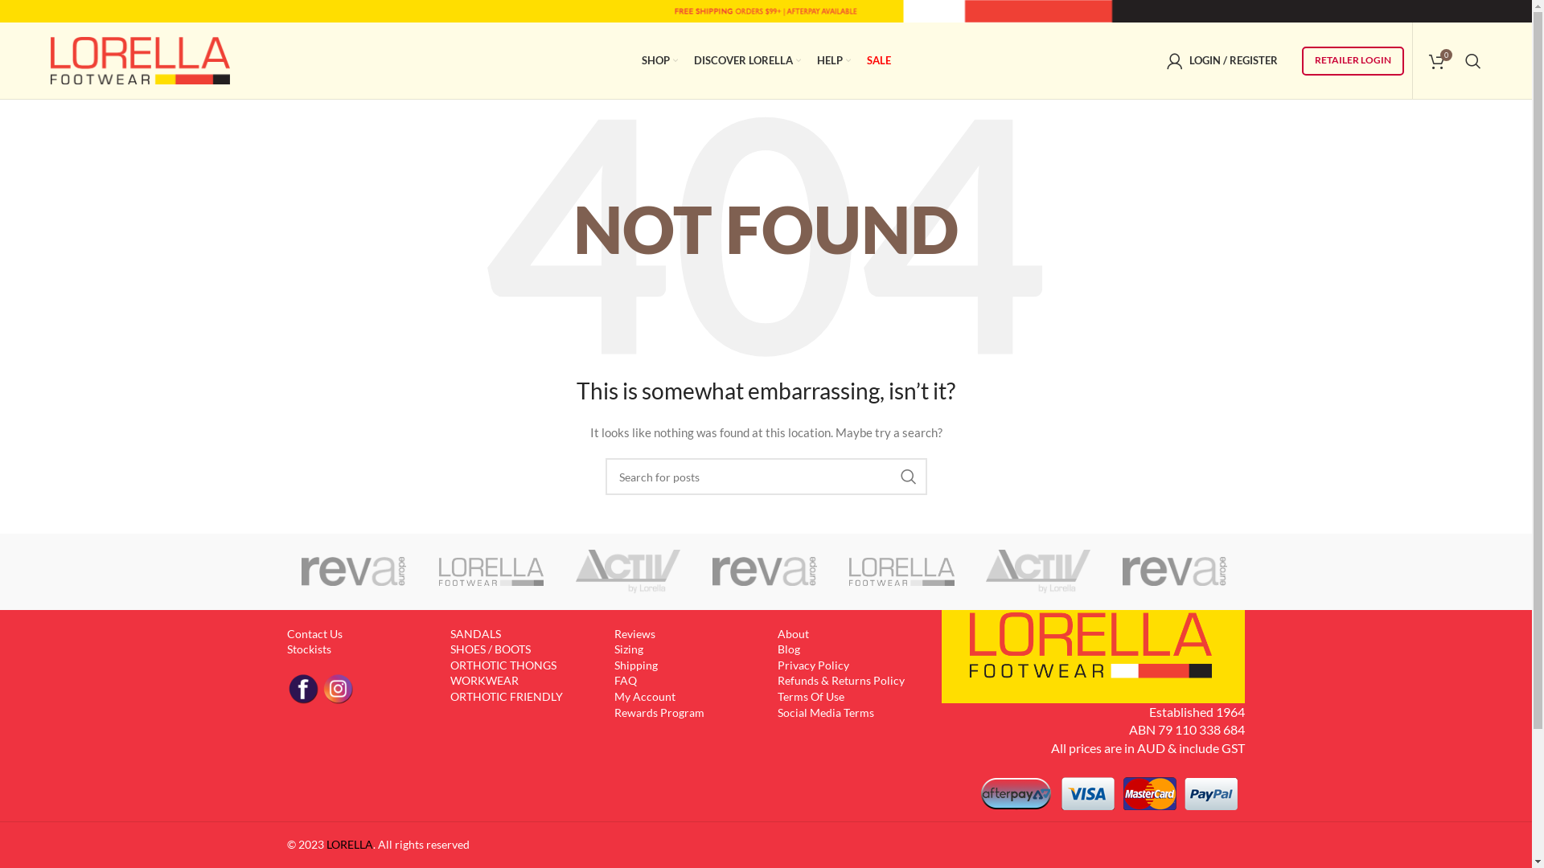  I want to click on Instagram, so click(338, 689).